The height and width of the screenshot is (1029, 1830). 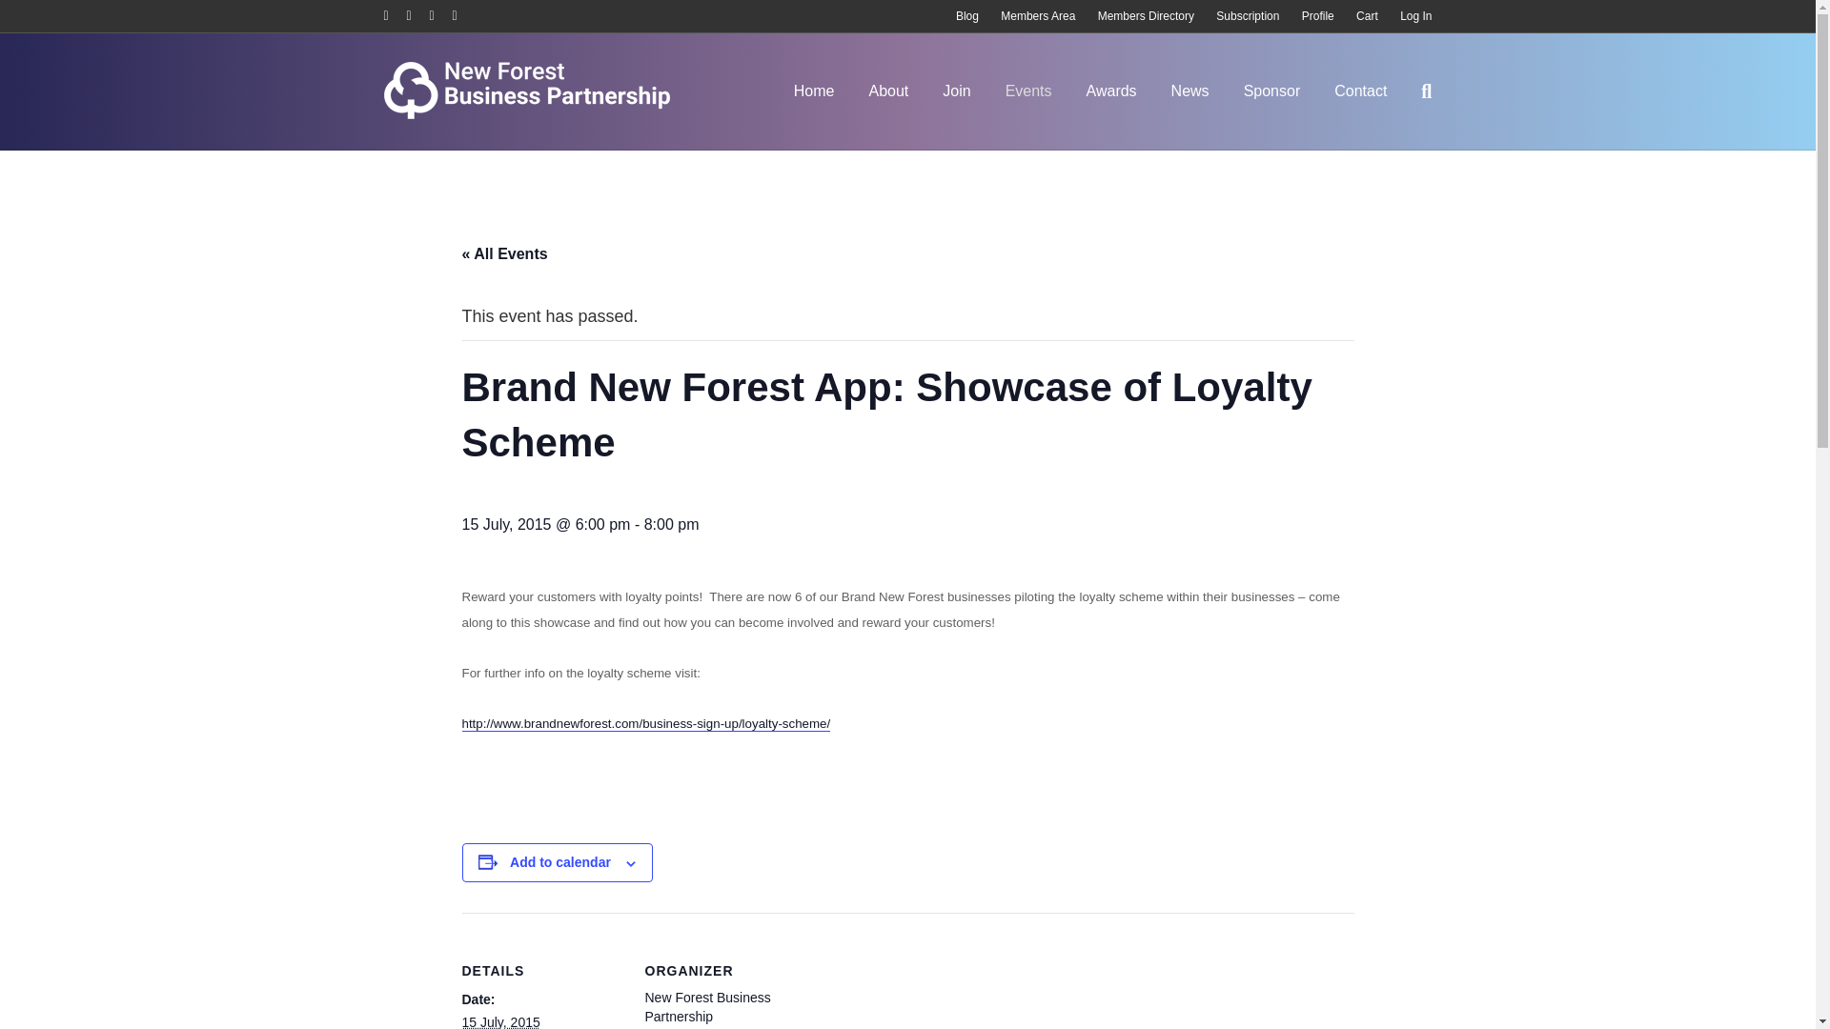 I want to click on Profile, so click(x=1317, y=16).